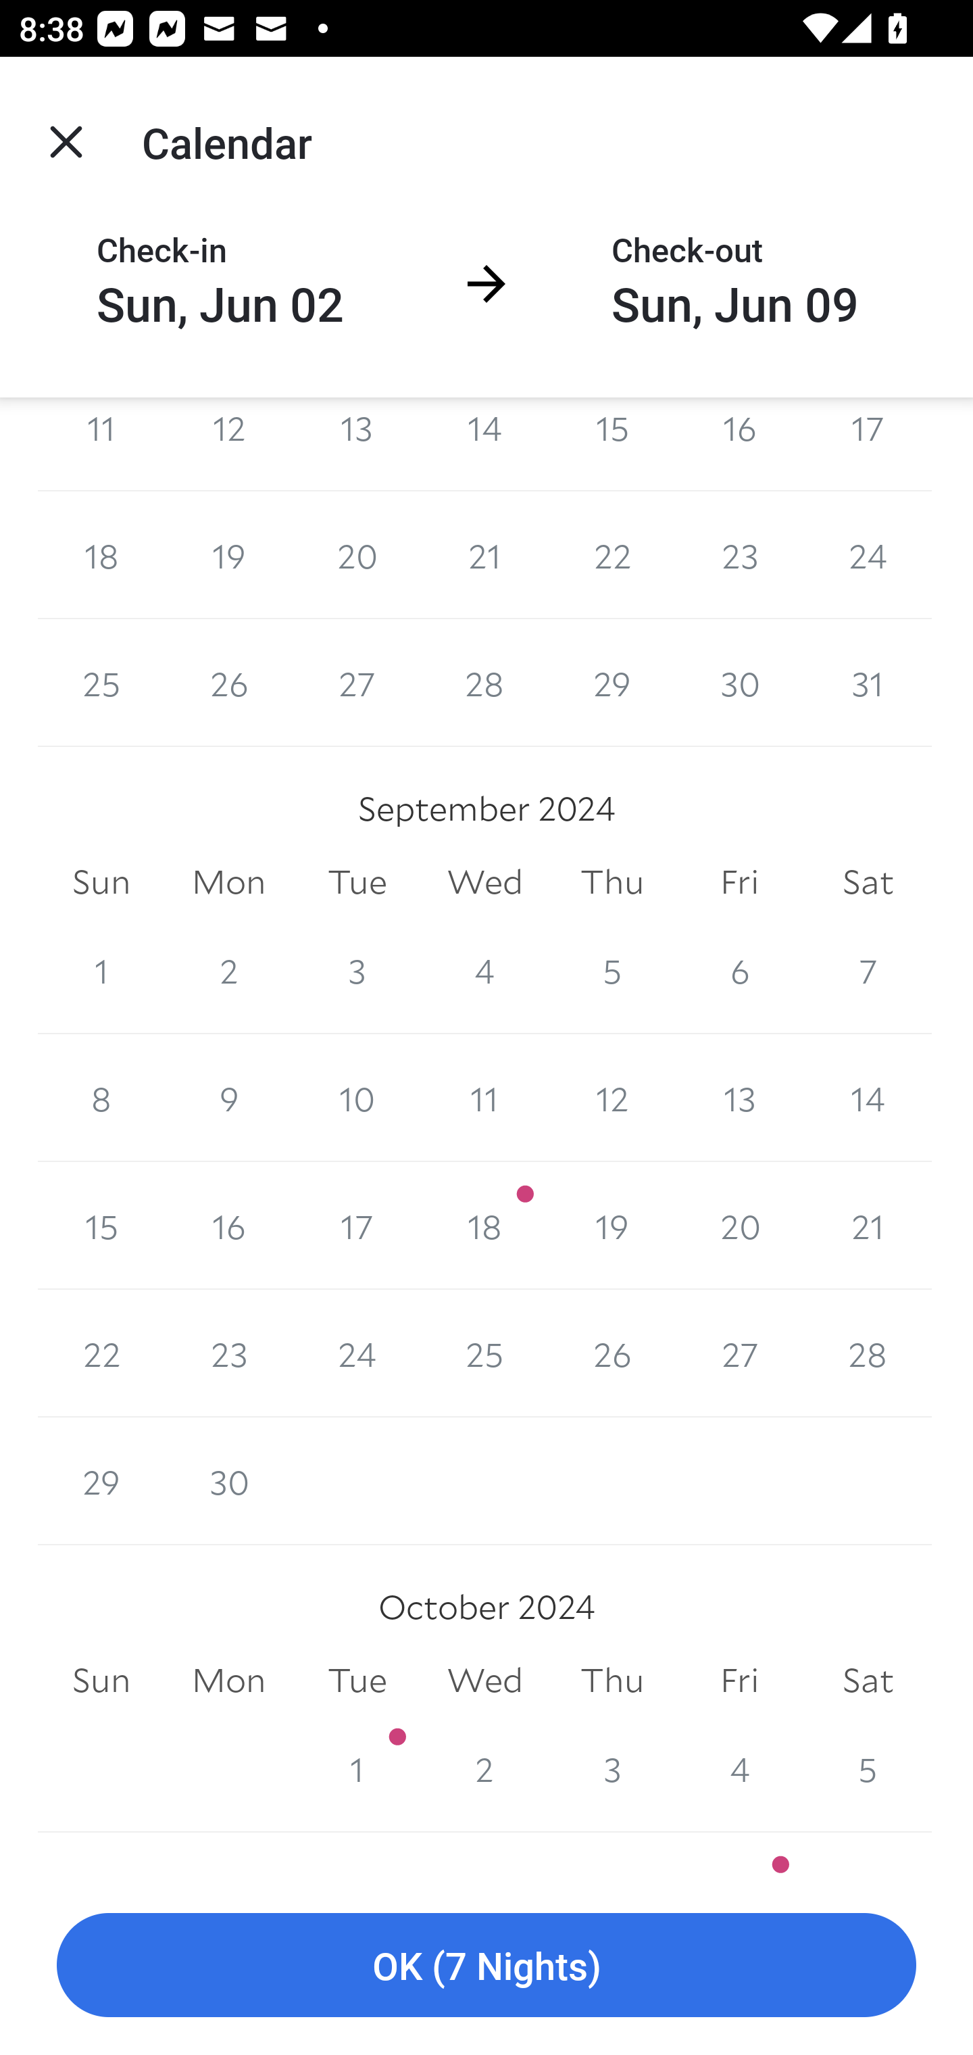 This screenshot has width=973, height=2055. What do you see at coordinates (101, 881) in the screenshot?
I see `Sun` at bounding box center [101, 881].